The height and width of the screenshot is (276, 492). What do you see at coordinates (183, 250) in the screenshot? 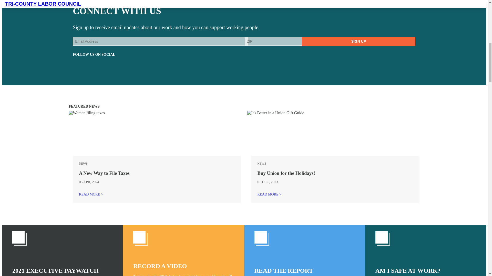
I see `Record a Video` at bounding box center [183, 250].